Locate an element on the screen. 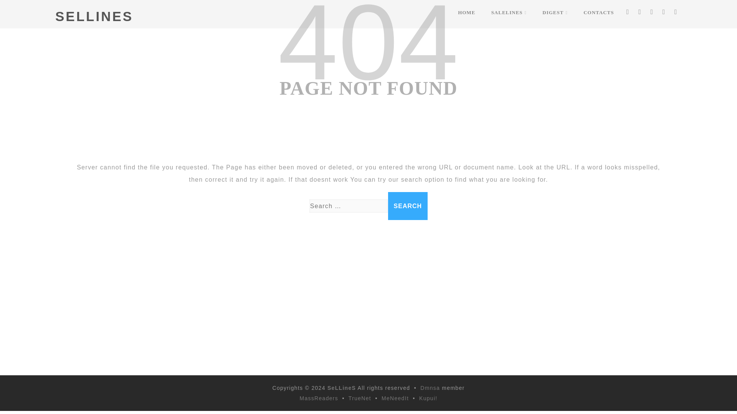 The width and height of the screenshot is (737, 414). Dmnsa is located at coordinates (431, 388).